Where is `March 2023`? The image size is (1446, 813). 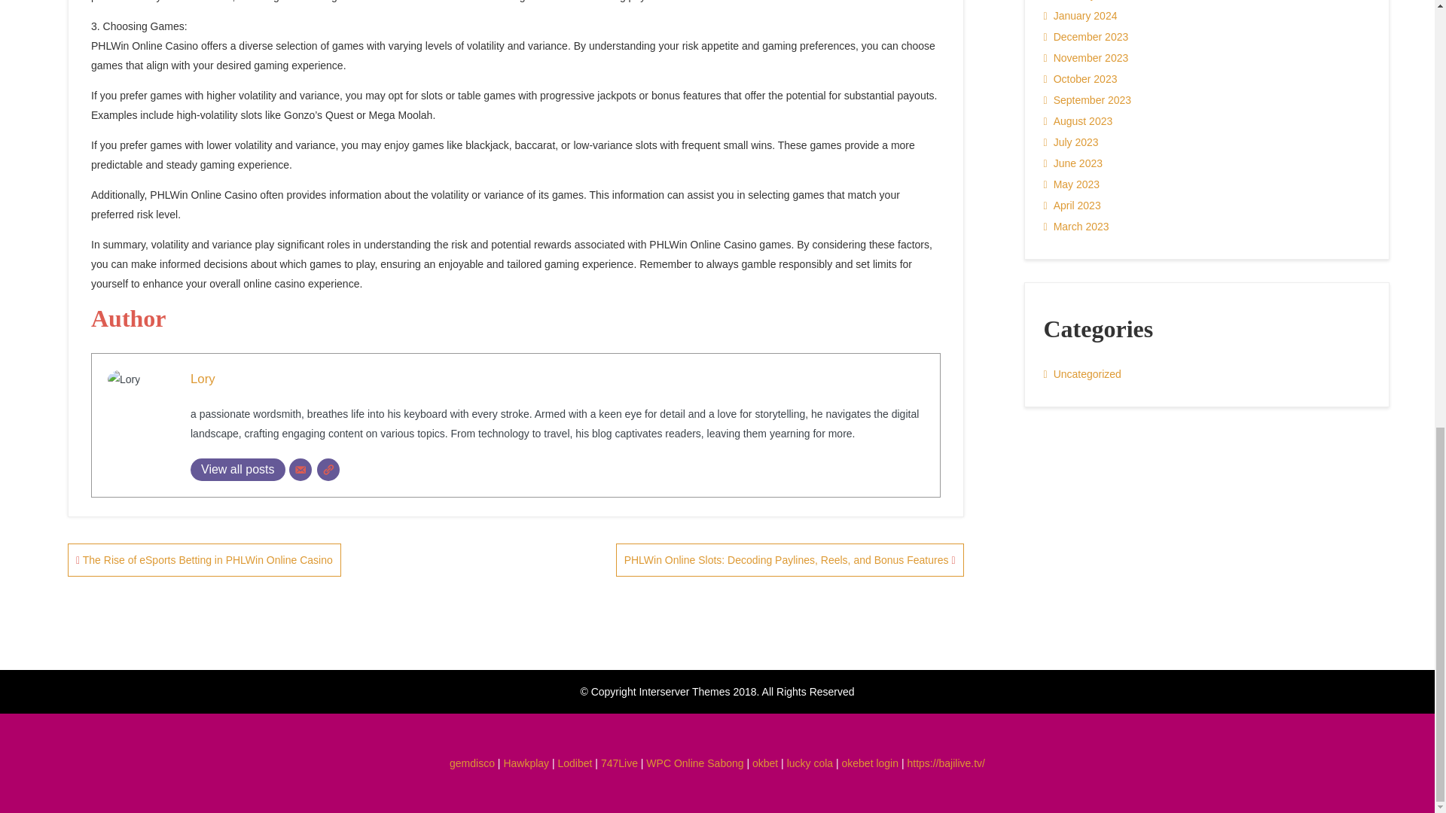 March 2023 is located at coordinates (1076, 227).